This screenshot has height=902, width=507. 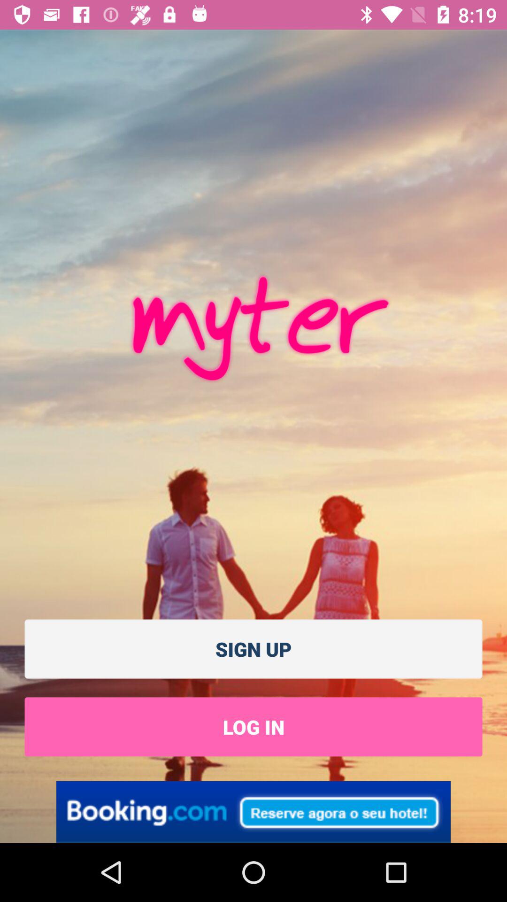 What do you see at coordinates (253, 812) in the screenshot?
I see `click advertisement` at bounding box center [253, 812].